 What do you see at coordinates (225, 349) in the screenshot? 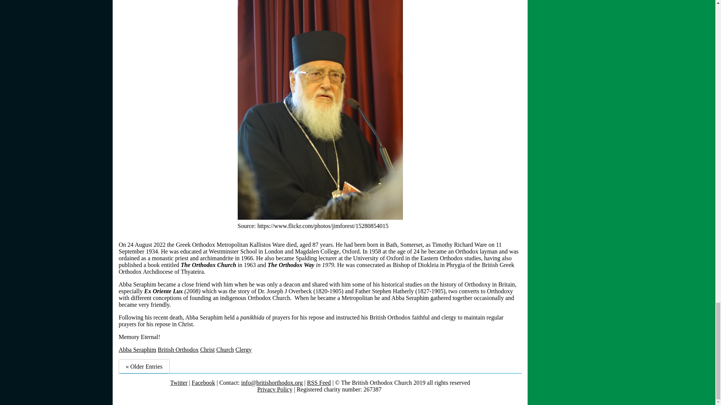
I see `Church` at bounding box center [225, 349].